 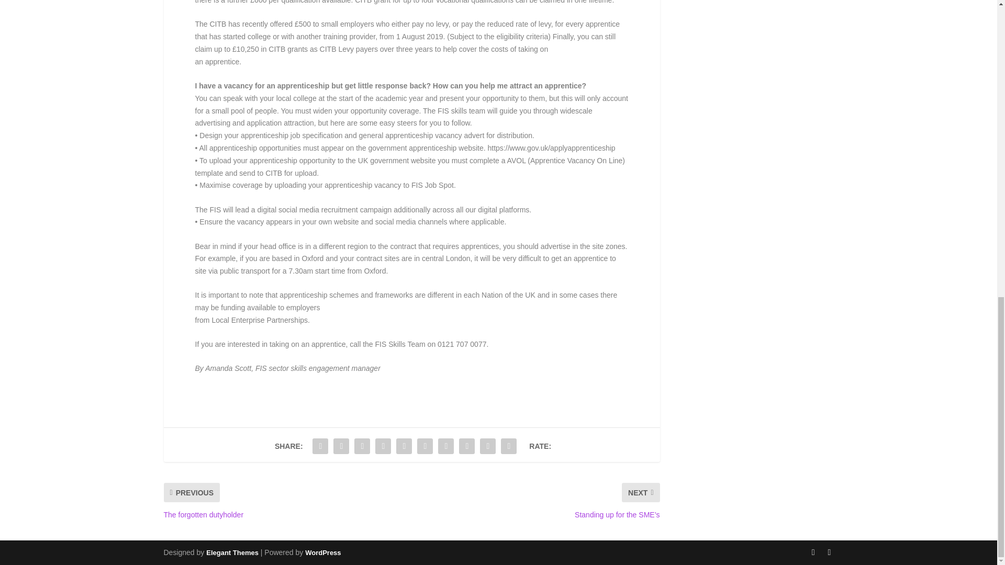 I want to click on WordPress, so click(x=322, y=552).